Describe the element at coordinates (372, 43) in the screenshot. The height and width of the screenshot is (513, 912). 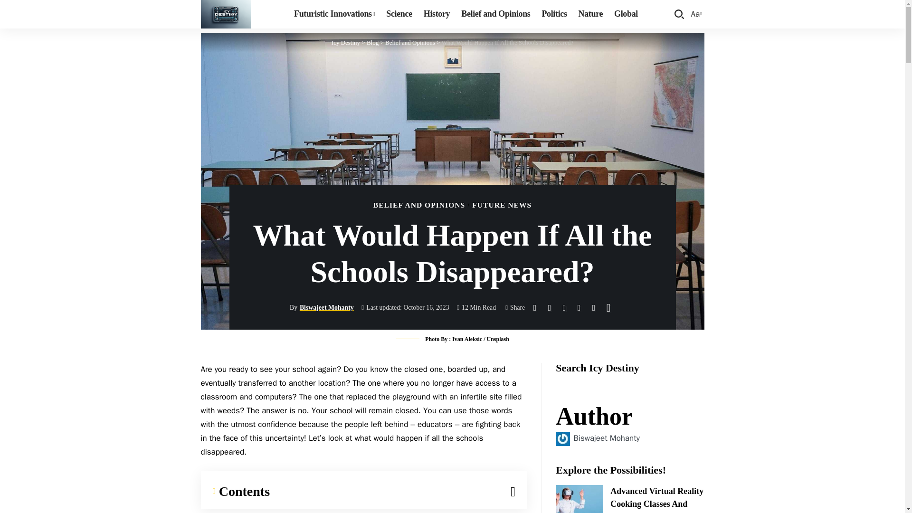
I see `Go to Icy Destiny.` at that location.